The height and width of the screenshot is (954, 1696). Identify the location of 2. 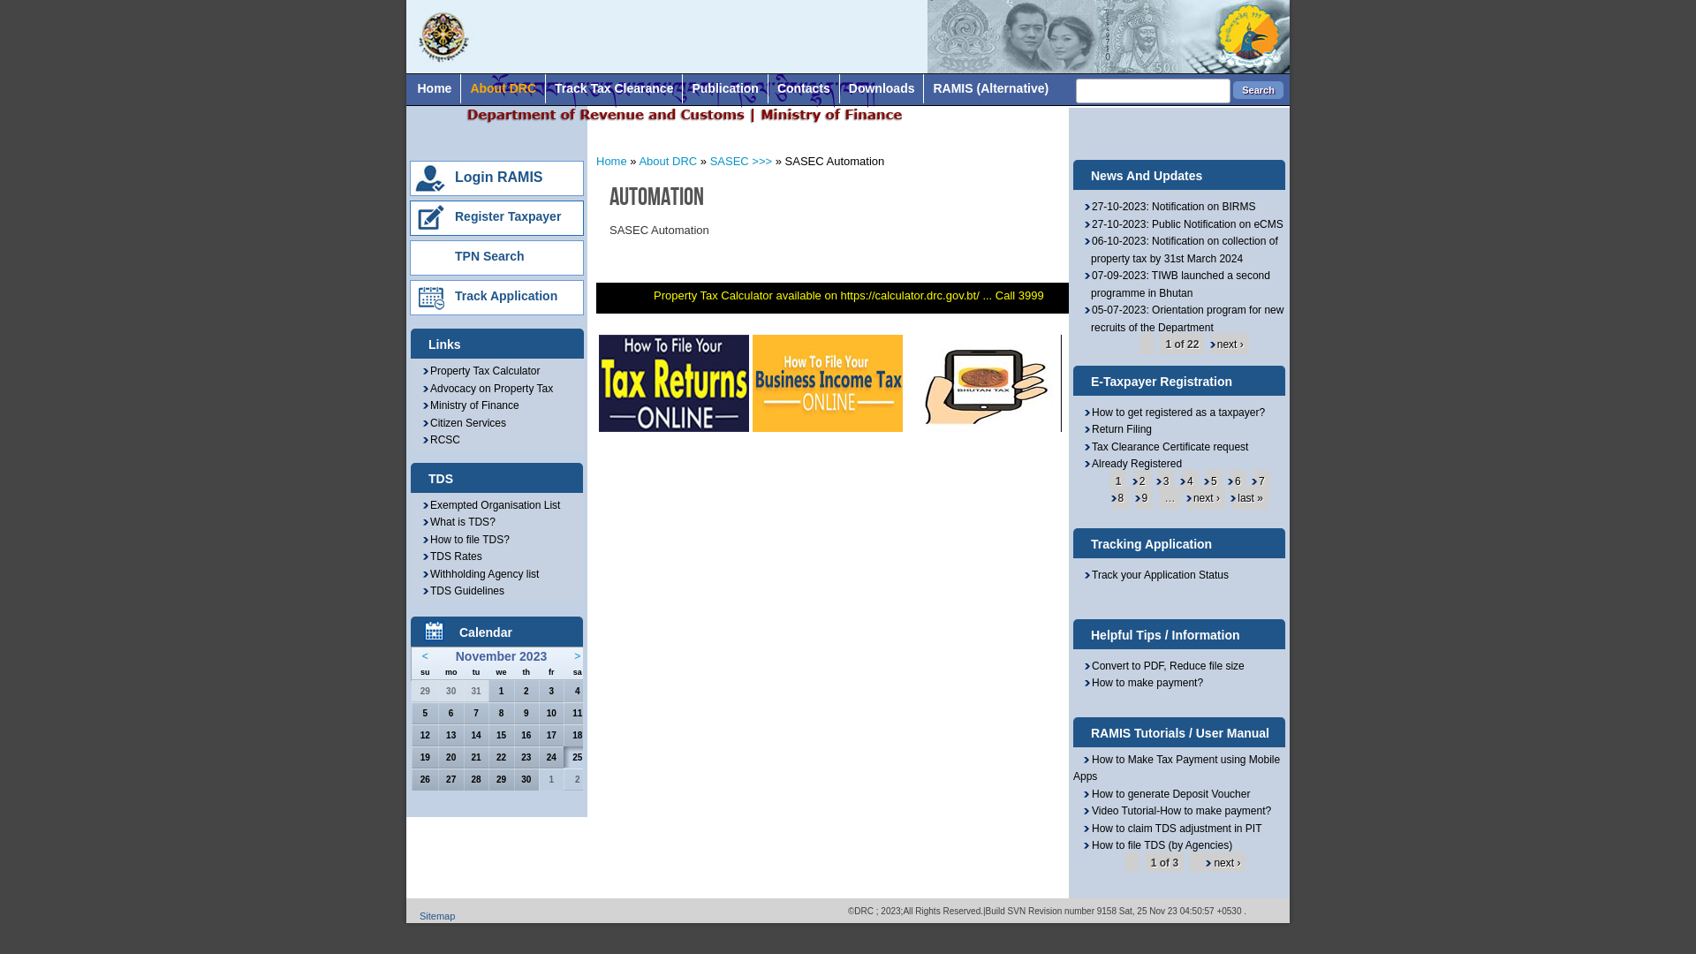
(1138, 481).